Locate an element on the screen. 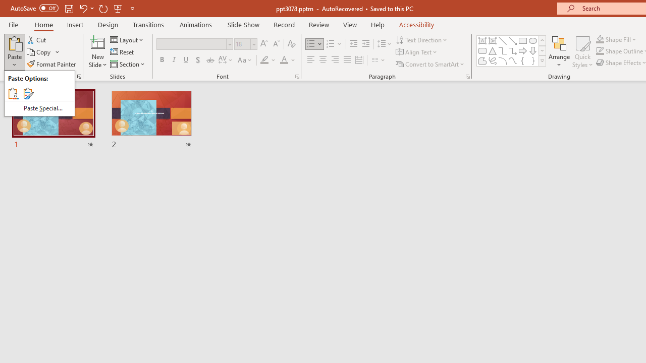  Paste is located at coordinates (14, 42).